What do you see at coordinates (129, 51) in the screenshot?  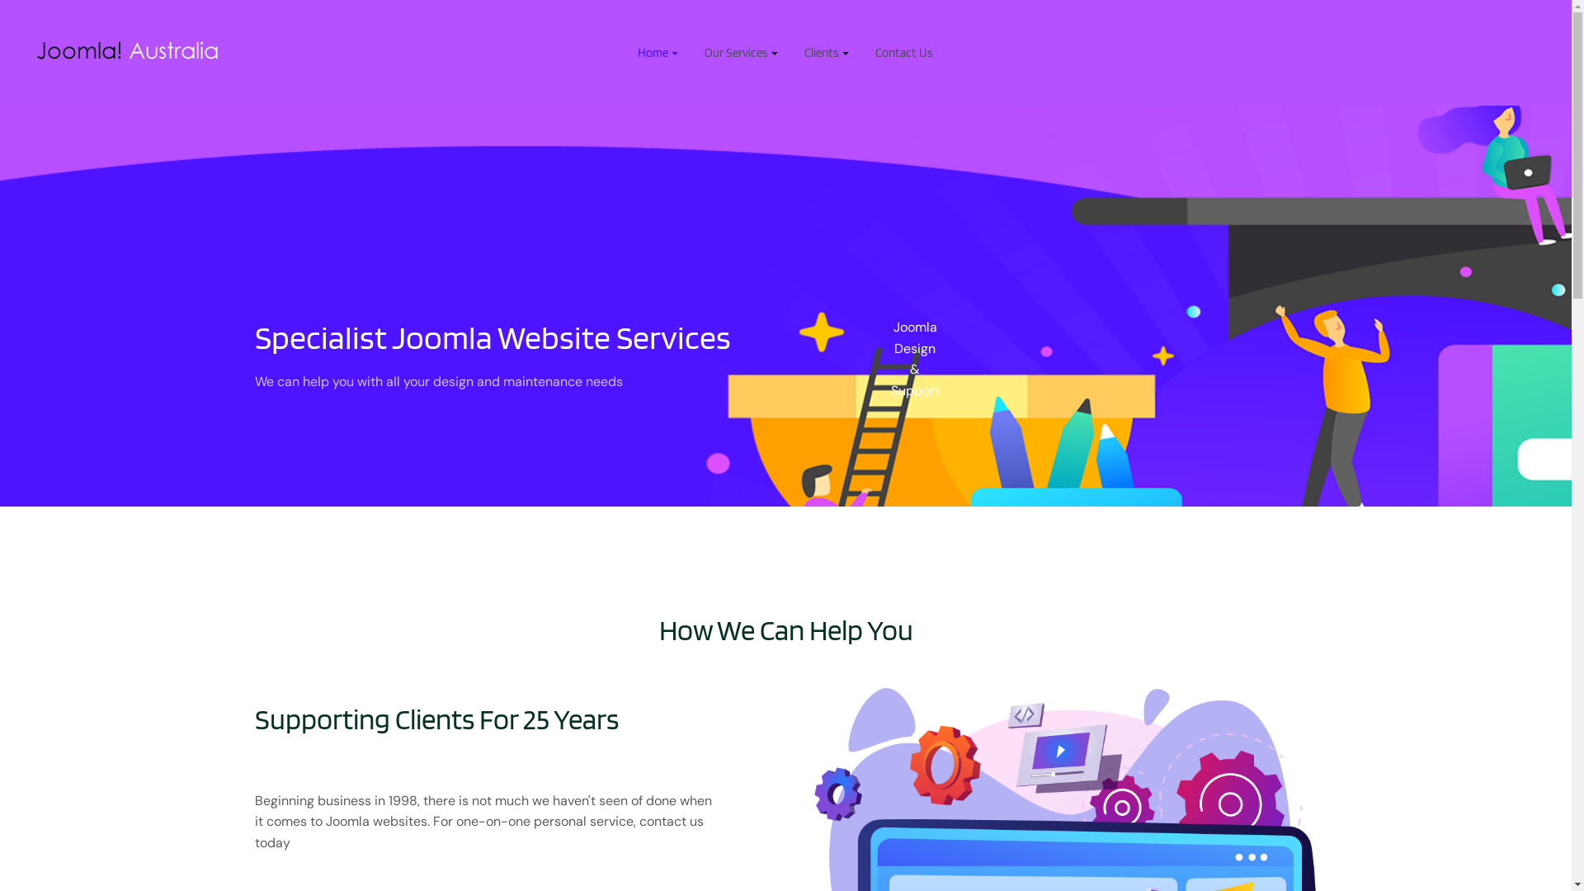 I see `Halcyon Daze Website Design and Services` at bounding box center [129, 51].